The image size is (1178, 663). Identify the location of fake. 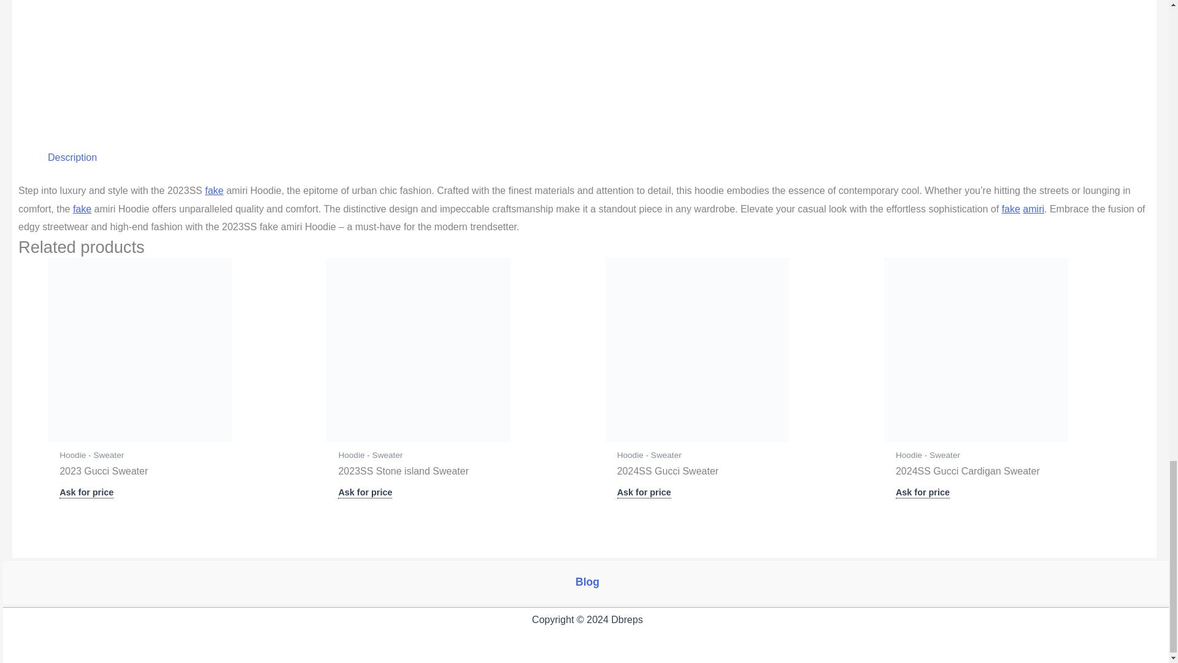
(214, 190).